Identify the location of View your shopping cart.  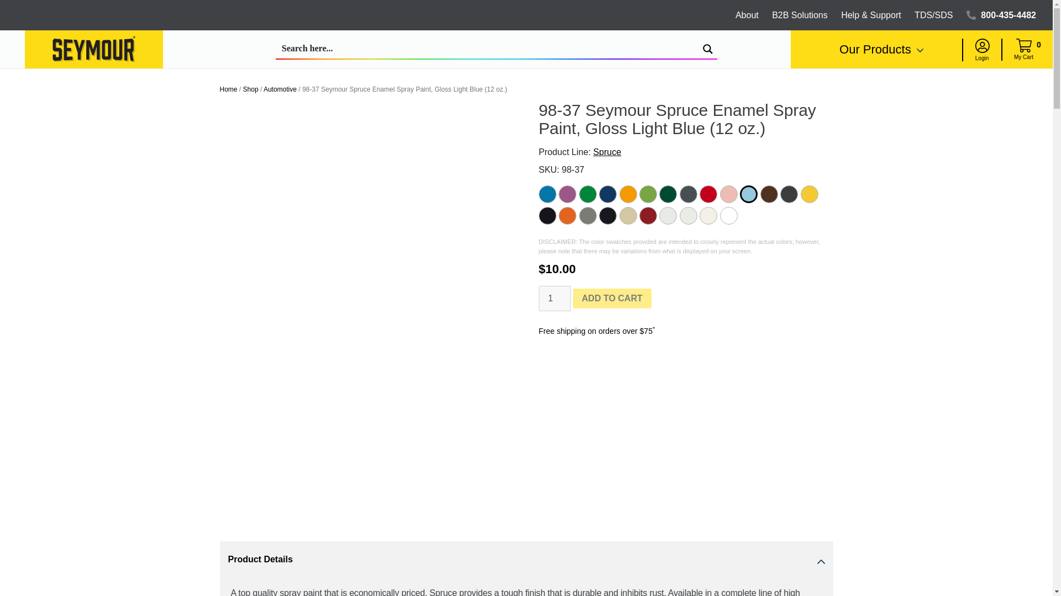
(1023, 50).